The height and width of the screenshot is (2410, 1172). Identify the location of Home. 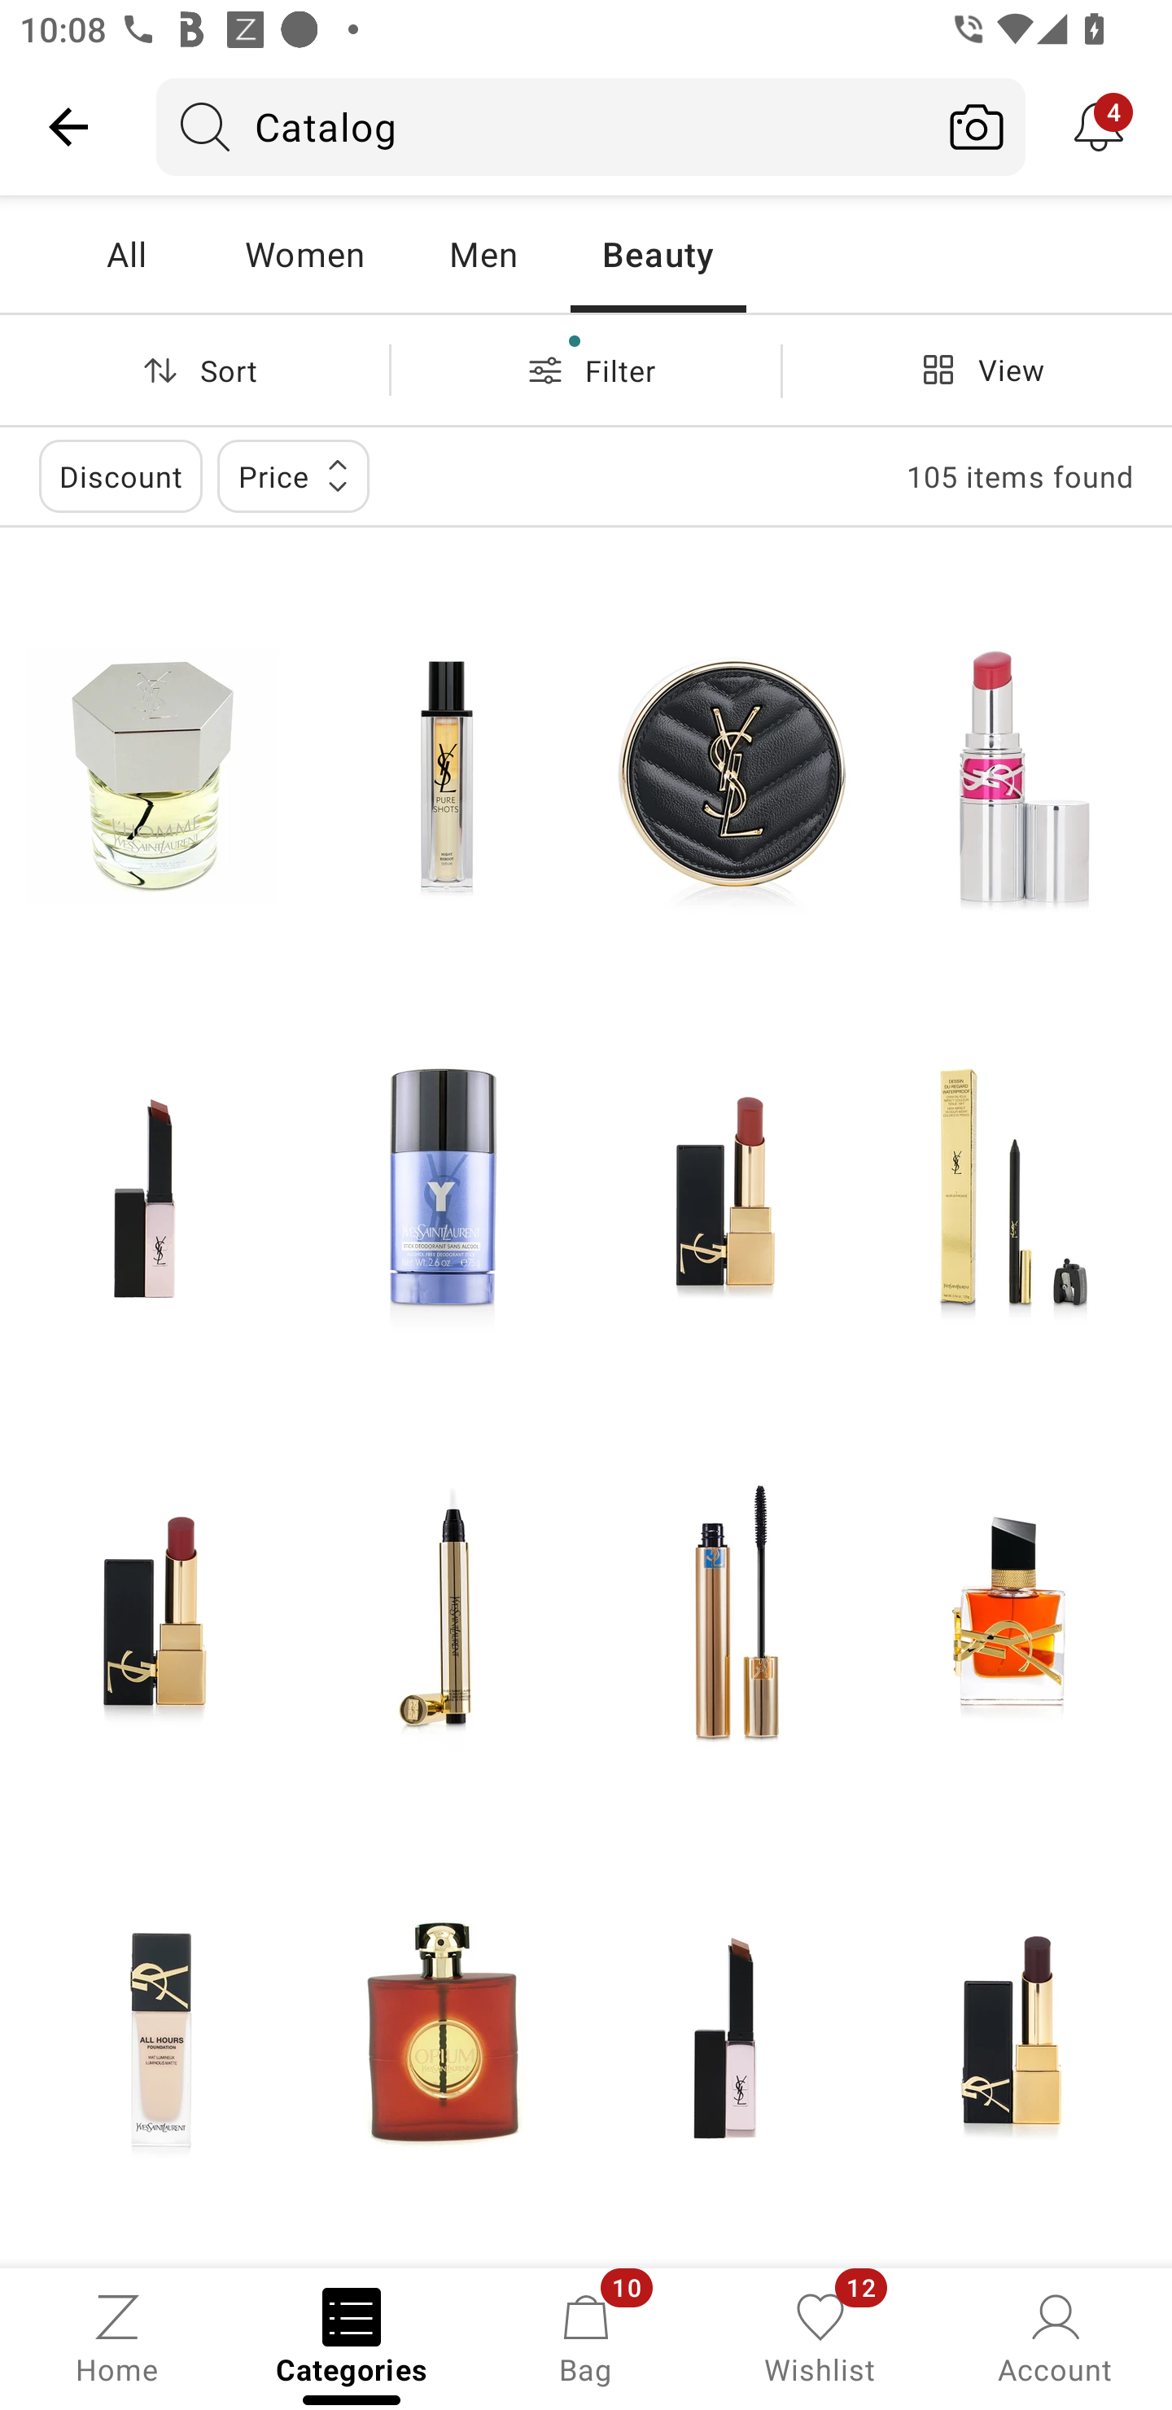
(117, 2337).